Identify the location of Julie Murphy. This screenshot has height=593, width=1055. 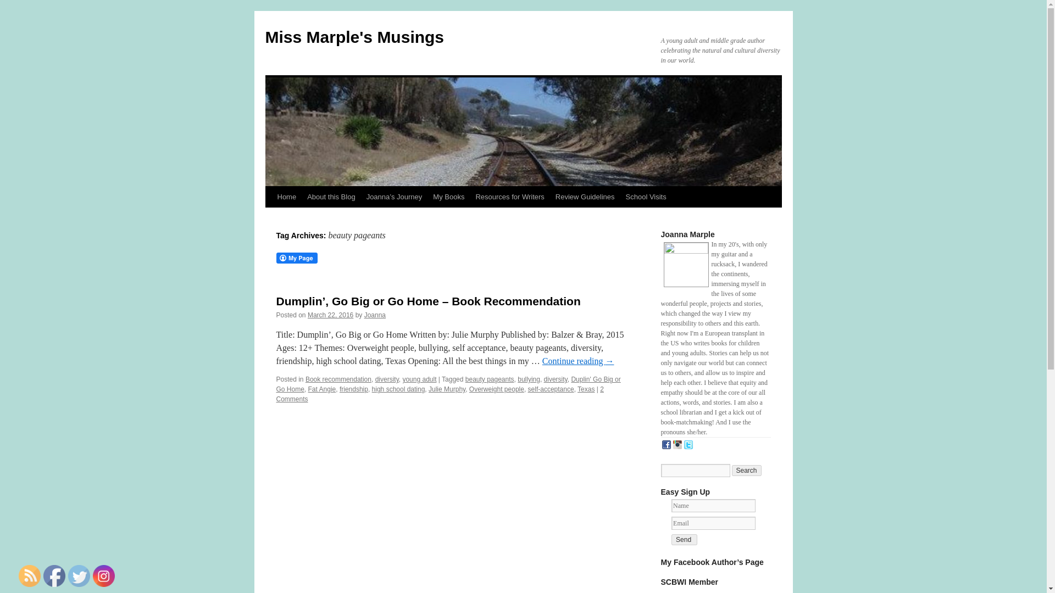
(446, 389).